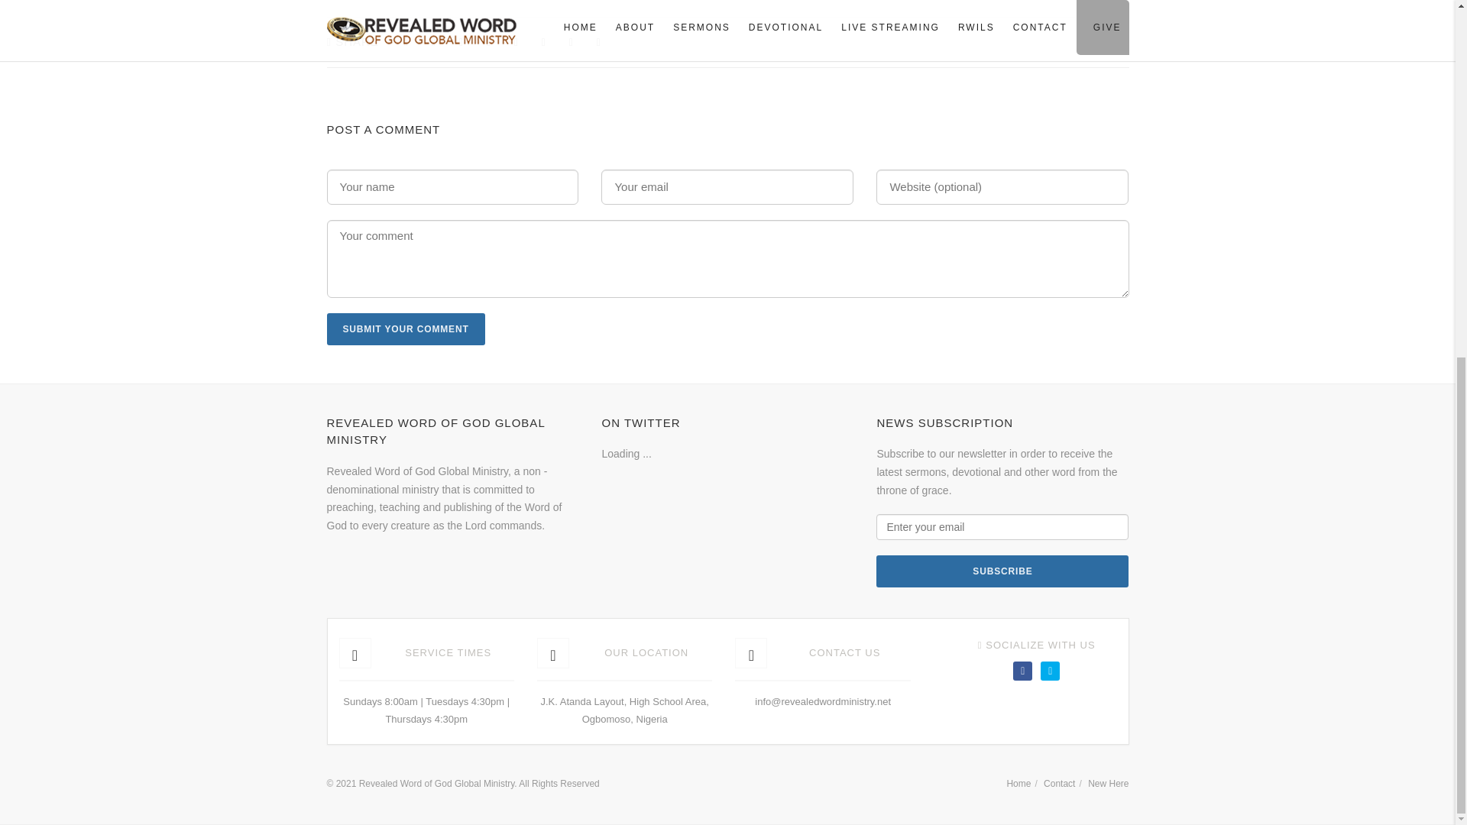  Describe the element at coordinates (515, 43) in the screenshot. I see `Pin it` at that location.